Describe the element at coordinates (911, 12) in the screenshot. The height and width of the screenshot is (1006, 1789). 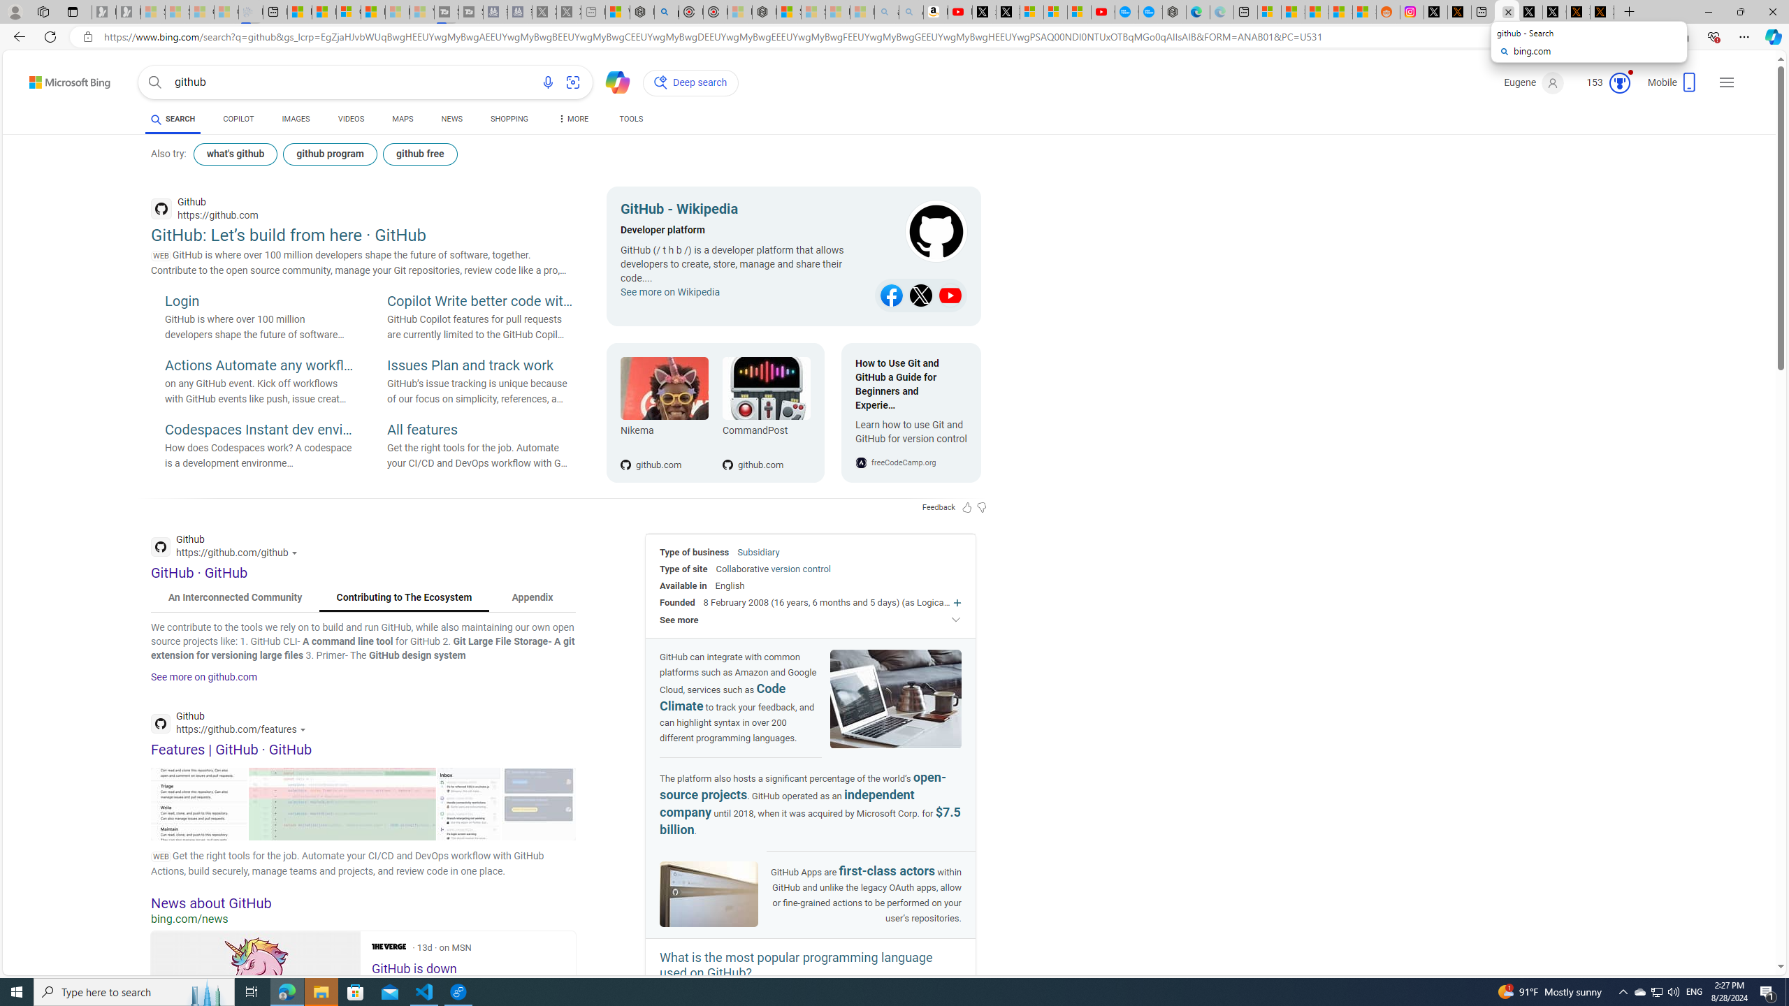
I see `Amazon Echo Dot PNG - Search Images - Sleeping` at that location.